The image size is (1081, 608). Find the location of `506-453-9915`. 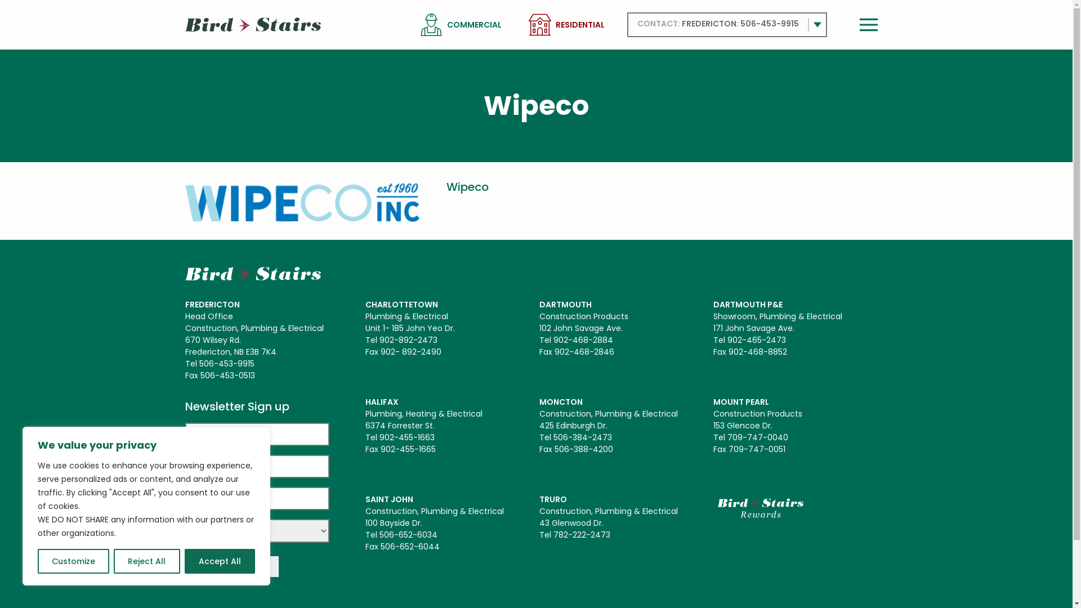

506-453-9915 is located at coordinates (227, 364).